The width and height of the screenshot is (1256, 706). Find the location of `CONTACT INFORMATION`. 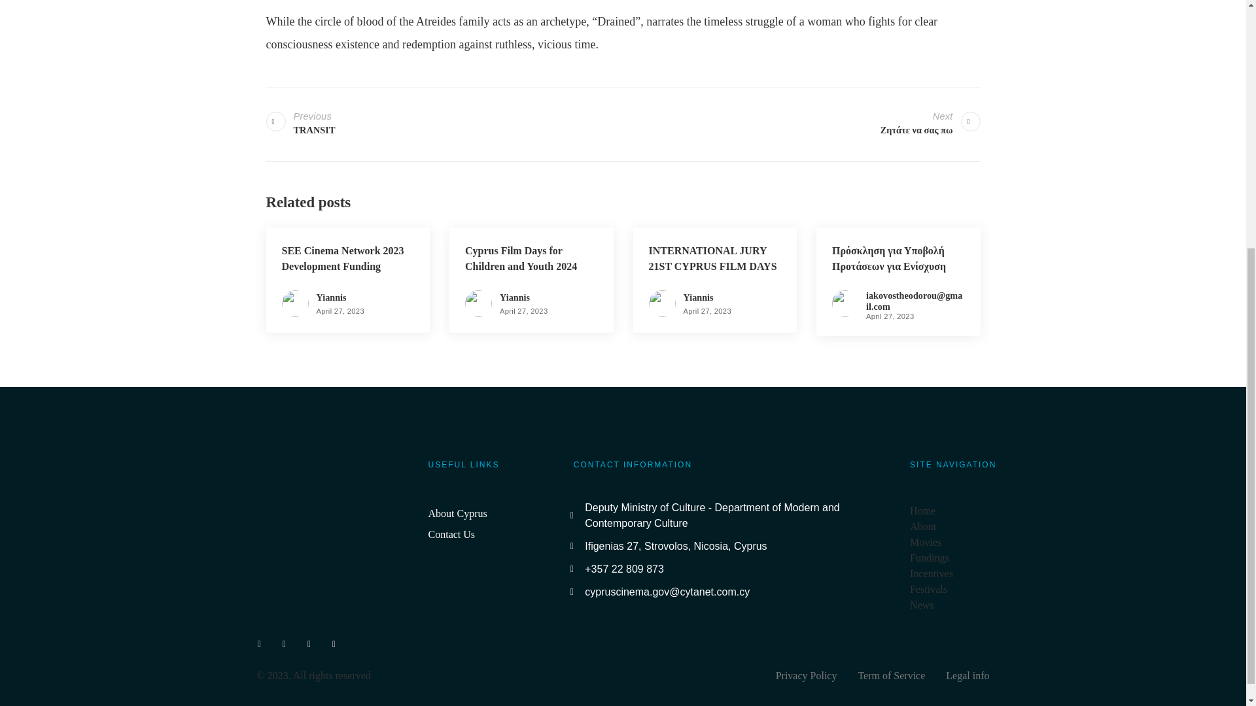

CONTACT INFORMATION is located at coordinates (515, 297).